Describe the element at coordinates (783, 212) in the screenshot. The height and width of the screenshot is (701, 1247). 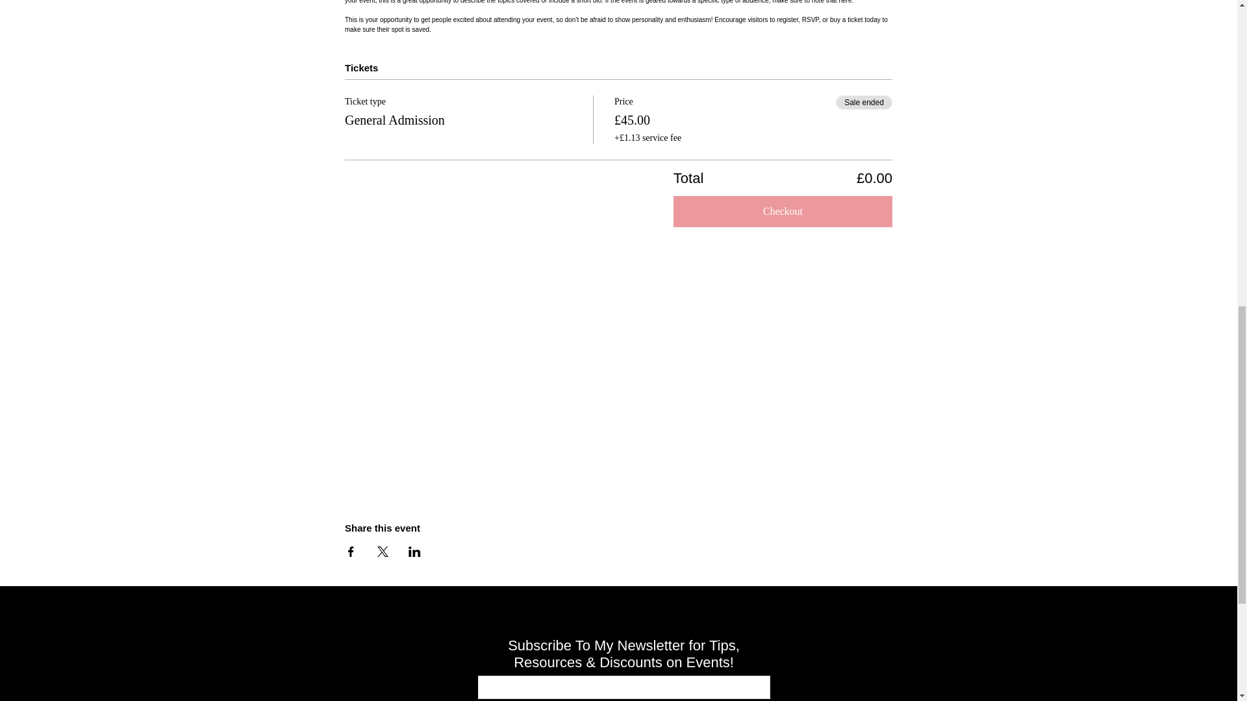
I see `Checkout` at that location.